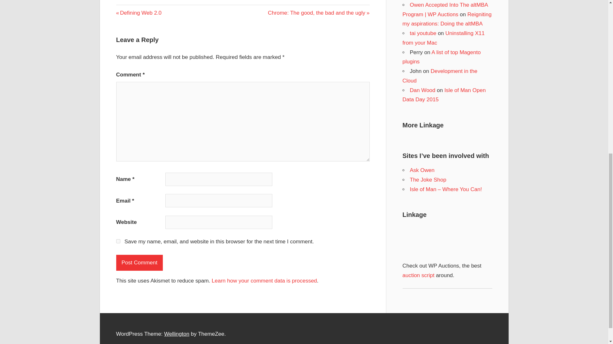  What do you see at coordinates (440, 76) in the screenshot?
I see `tai youtube` at bounding box center [440, 76].